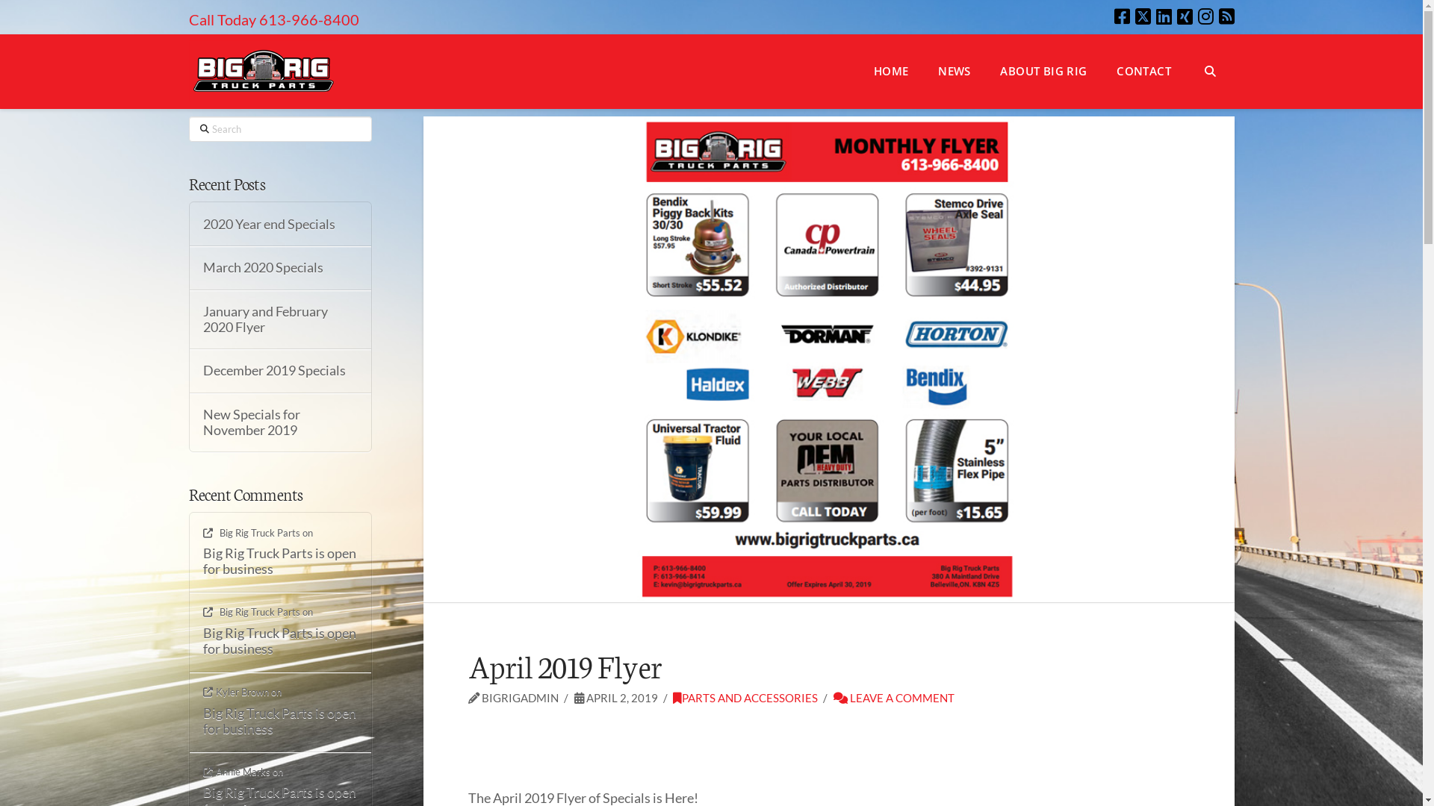 The height and width of the screenshot is (806, 1434). I want to click on December 2019 Specials, so click(281, 370).